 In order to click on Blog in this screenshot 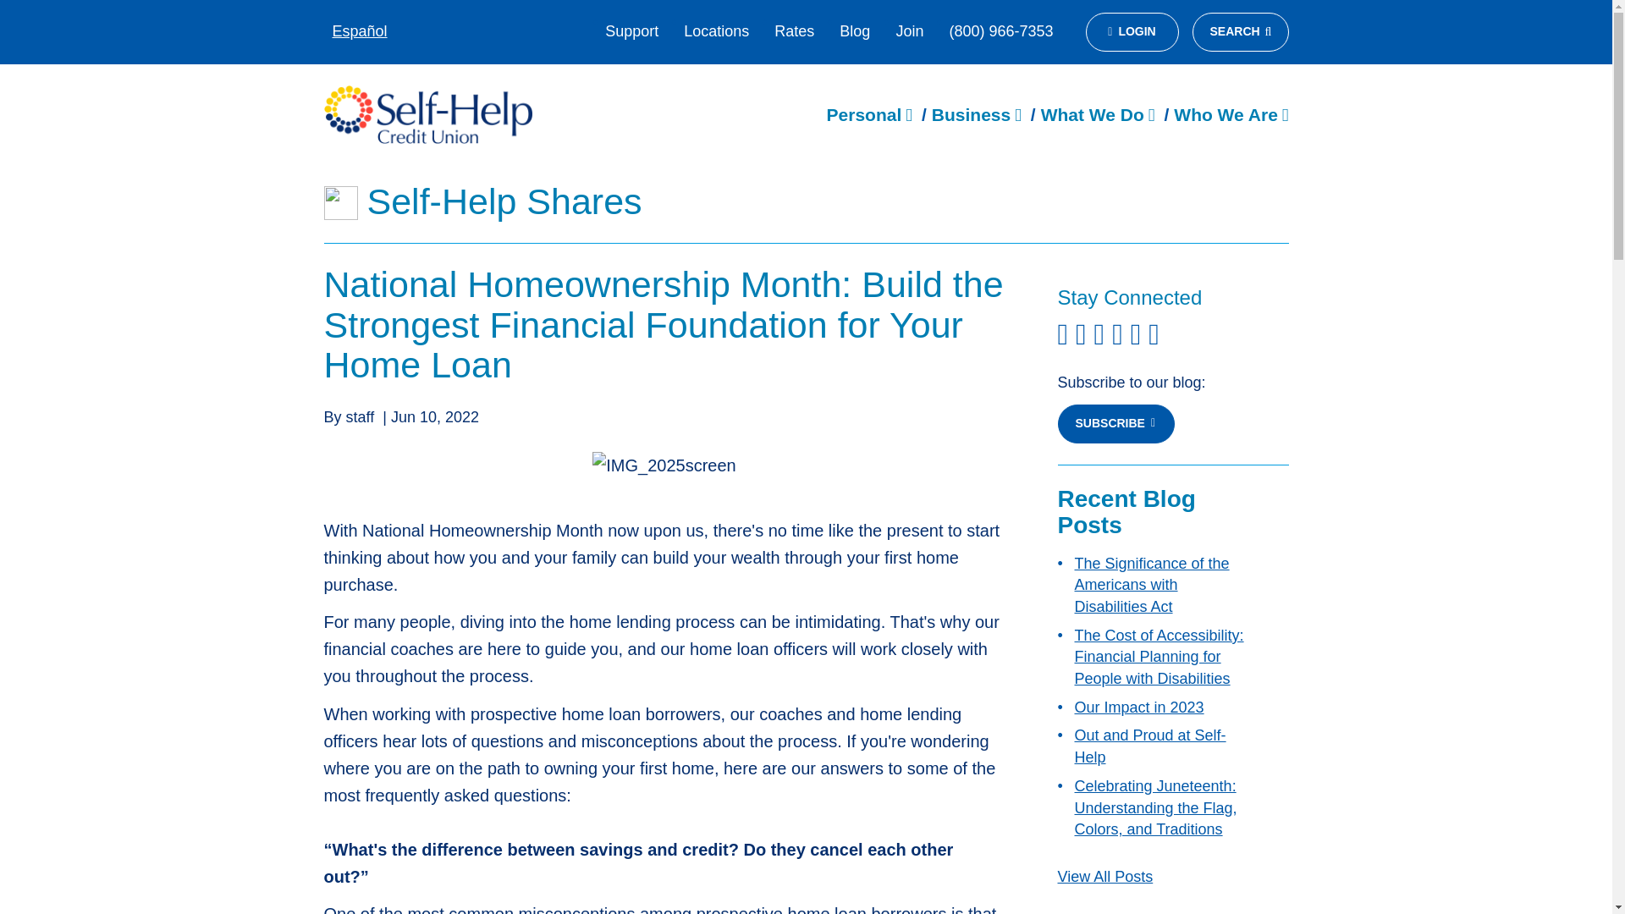, I will do `click(855, 32)`.